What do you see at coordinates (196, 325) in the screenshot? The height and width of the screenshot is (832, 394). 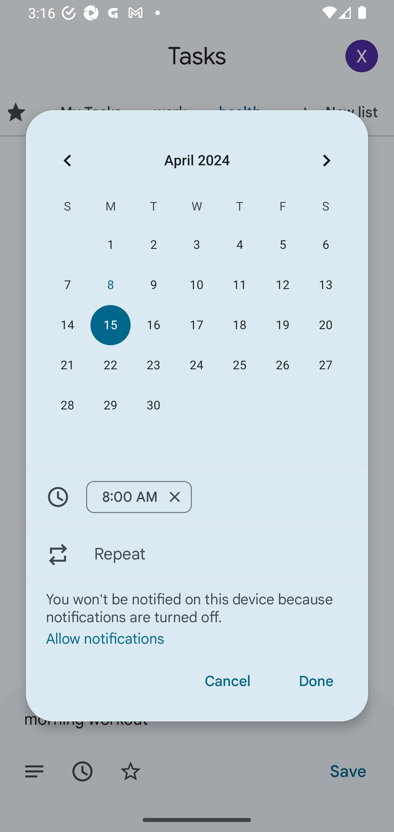 I see `17 17 April 2024` at bounding box center [196, 325].